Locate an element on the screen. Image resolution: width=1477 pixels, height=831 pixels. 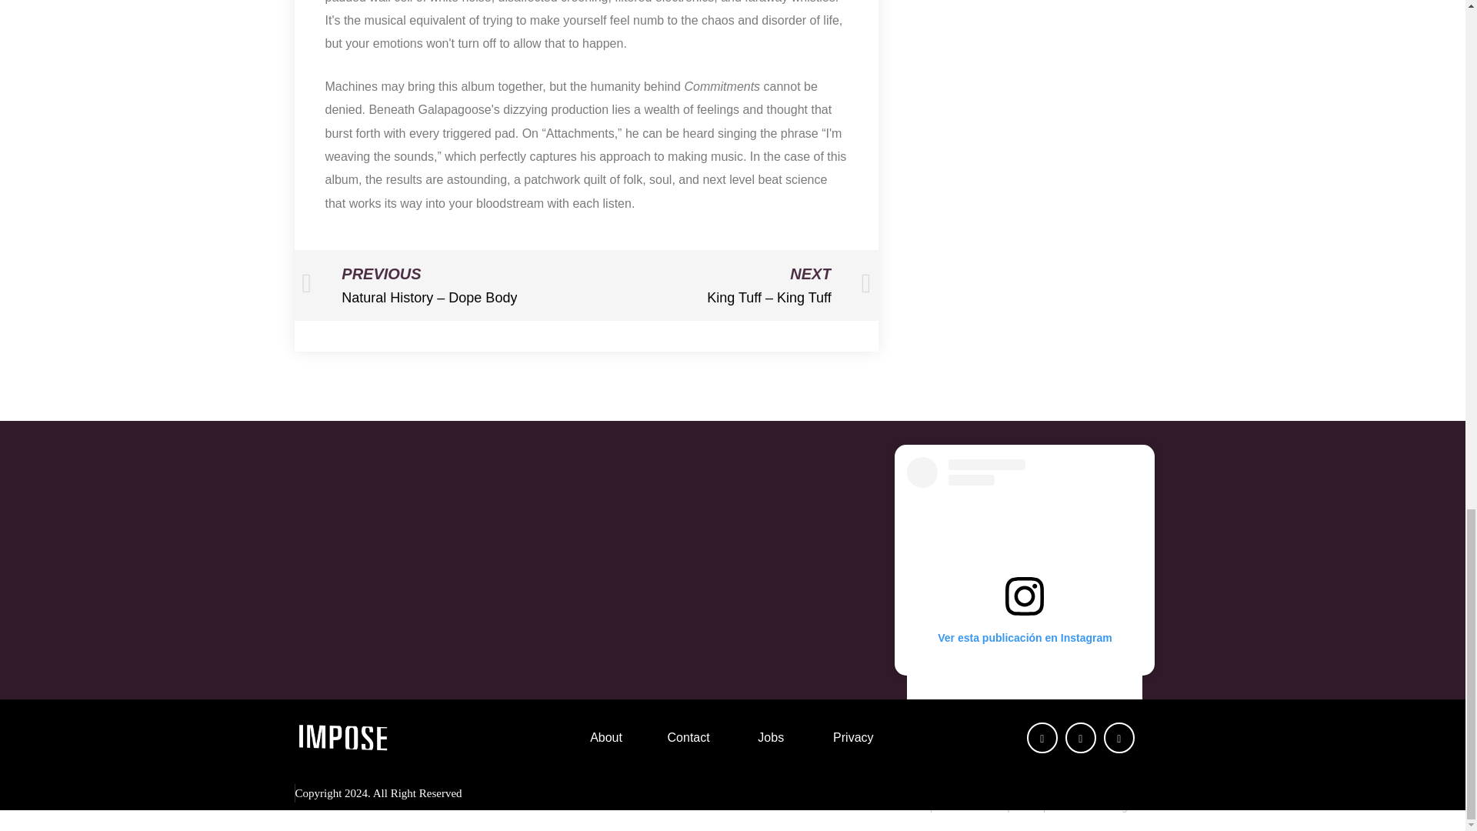
Twitter Timeline is located at coordinates (732, 559).